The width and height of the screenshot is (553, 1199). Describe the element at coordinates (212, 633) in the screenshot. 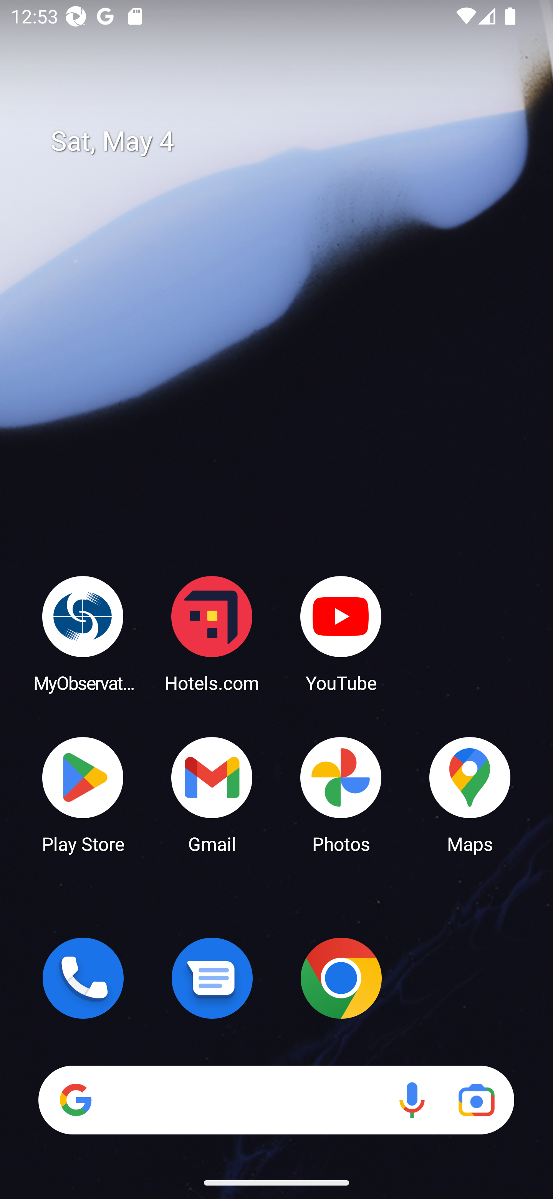

I see `Hotels.com` at that location.